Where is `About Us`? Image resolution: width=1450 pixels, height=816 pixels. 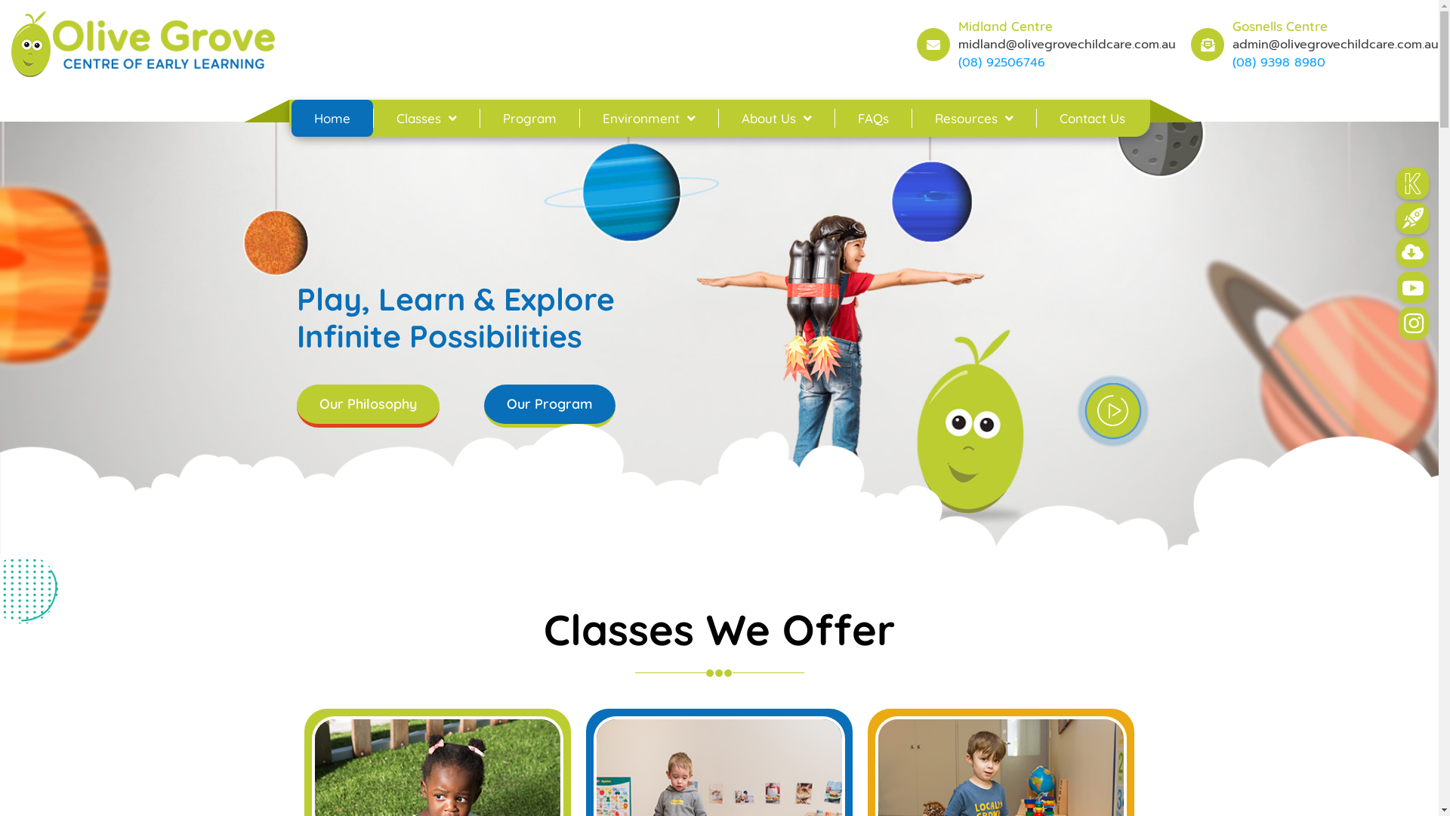 About Us is located at coordinates (776, 118).